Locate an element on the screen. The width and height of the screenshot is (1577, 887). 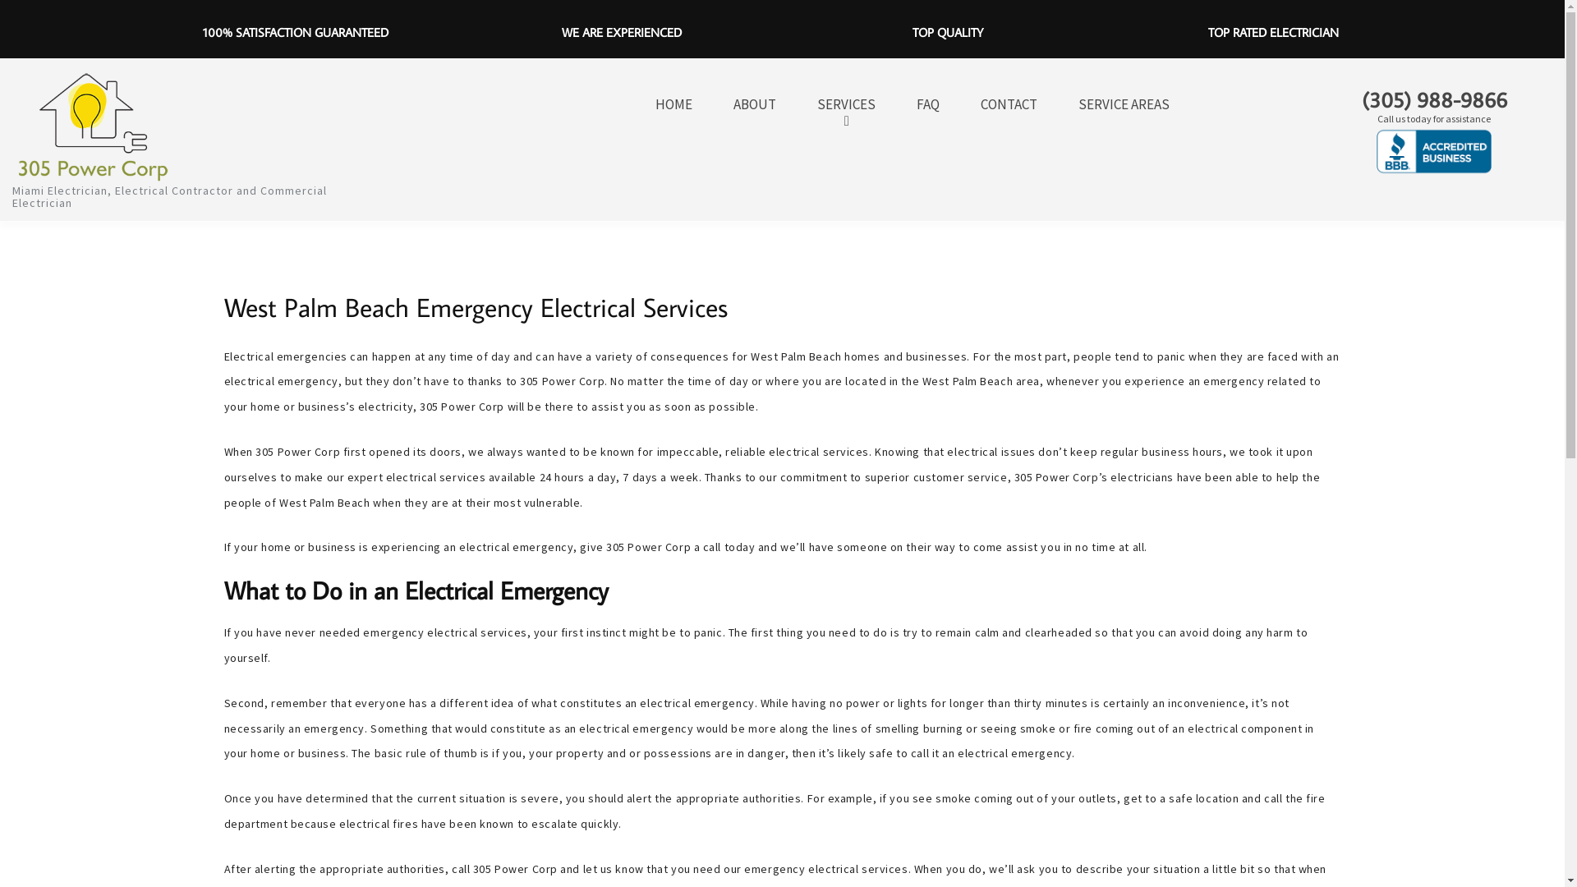
FAQ is located at coordinates (928, 105).